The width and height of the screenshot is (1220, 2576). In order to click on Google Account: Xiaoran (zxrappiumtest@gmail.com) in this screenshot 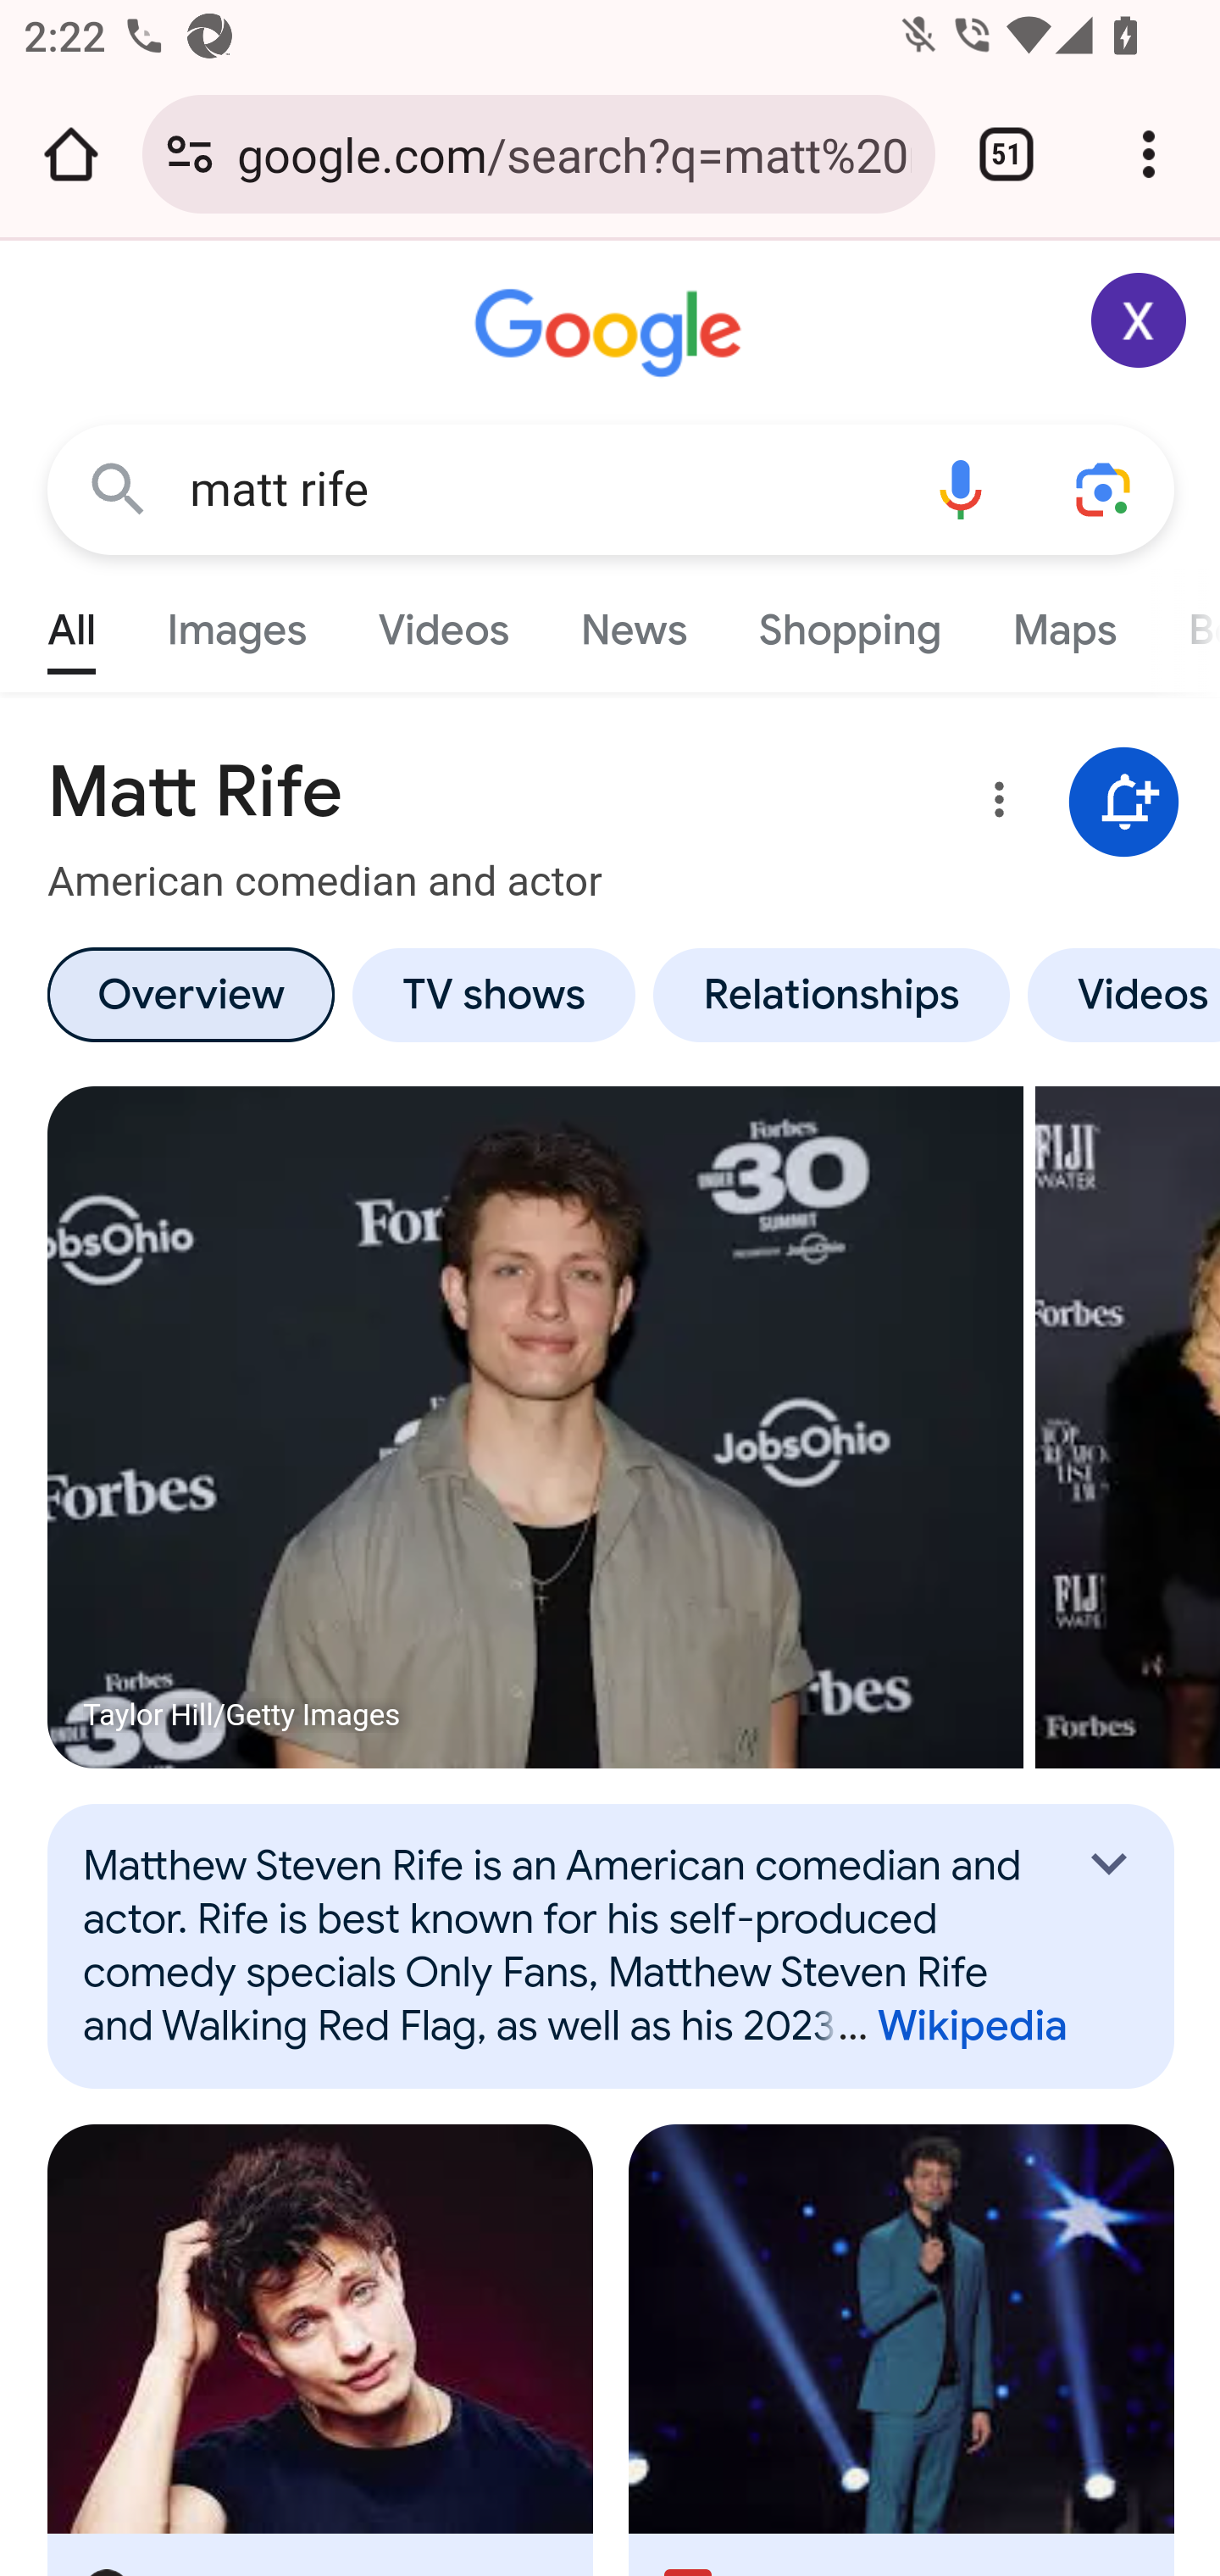, I will do `click(1140, 320)`.